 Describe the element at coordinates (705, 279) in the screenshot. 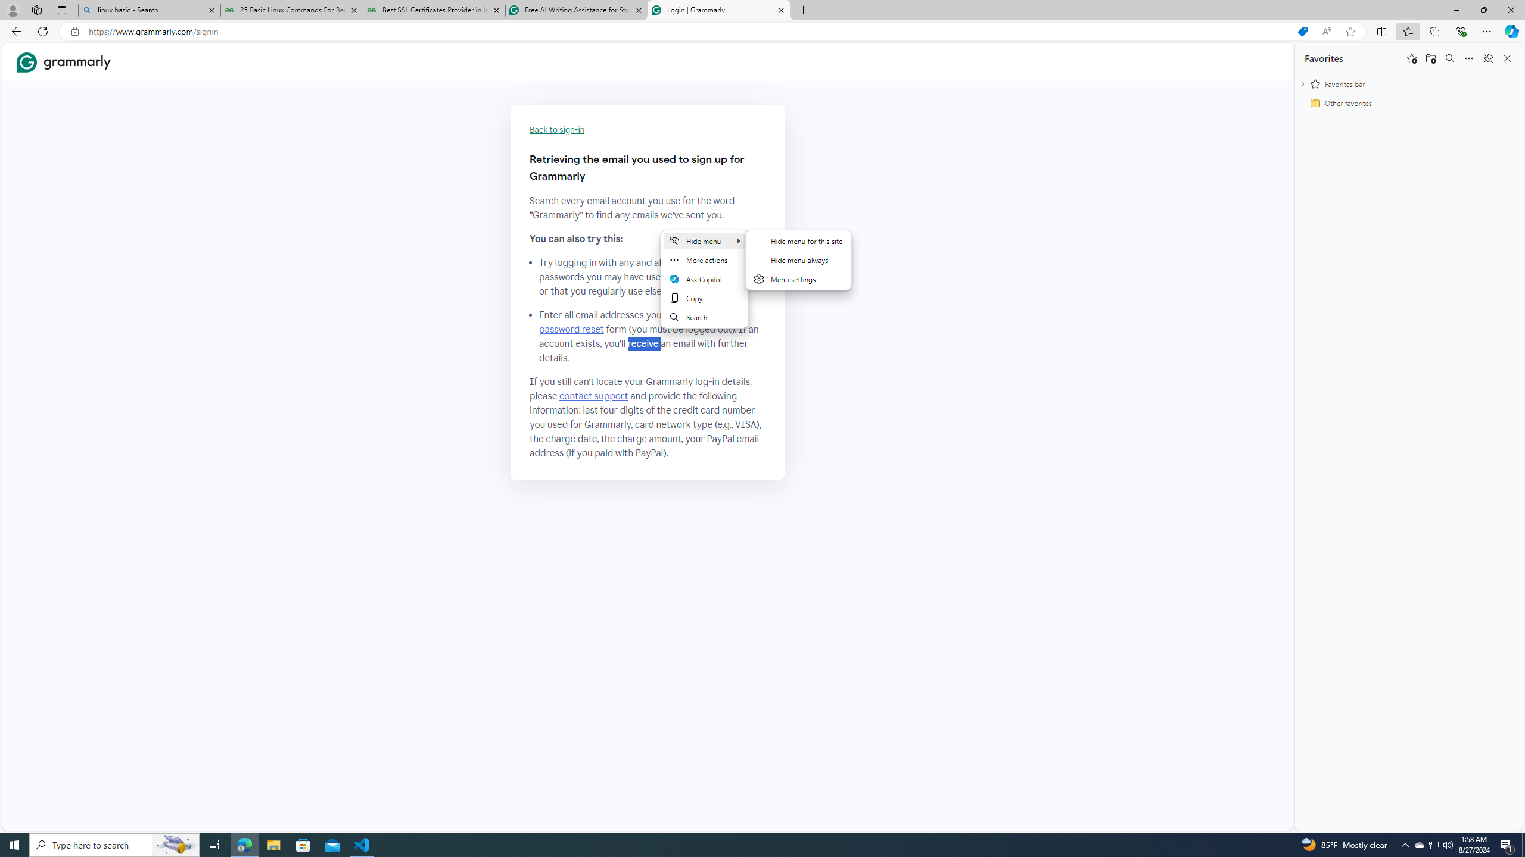

I see `Ask Copilot` at that location.